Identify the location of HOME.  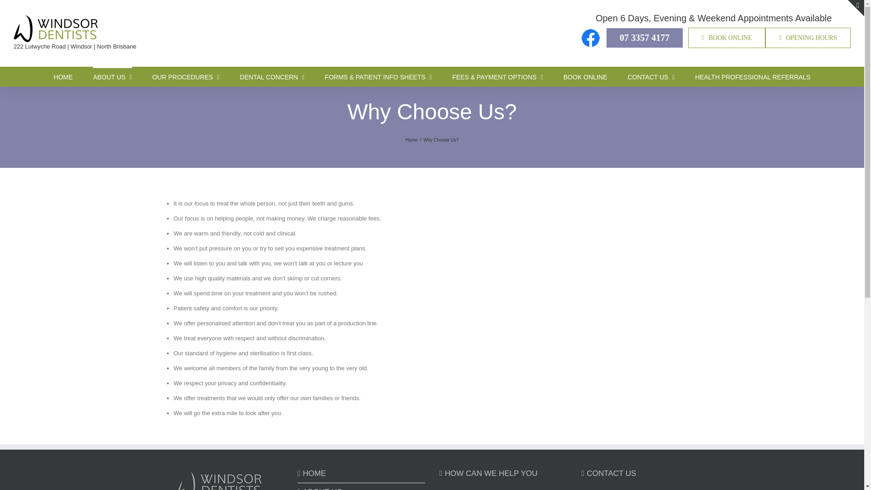
(63, 76).